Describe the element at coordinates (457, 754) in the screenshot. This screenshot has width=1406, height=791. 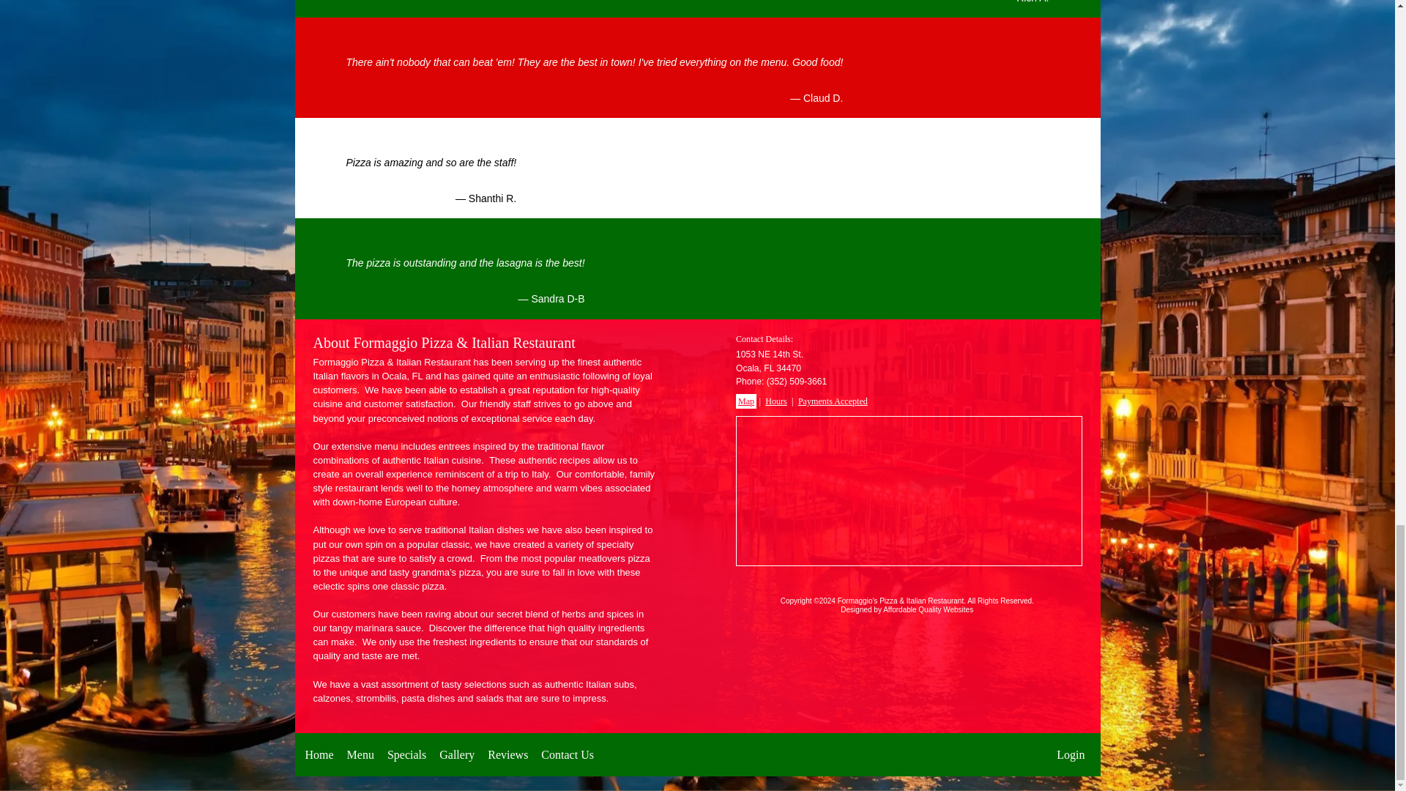
I see `Gallery` at that location.